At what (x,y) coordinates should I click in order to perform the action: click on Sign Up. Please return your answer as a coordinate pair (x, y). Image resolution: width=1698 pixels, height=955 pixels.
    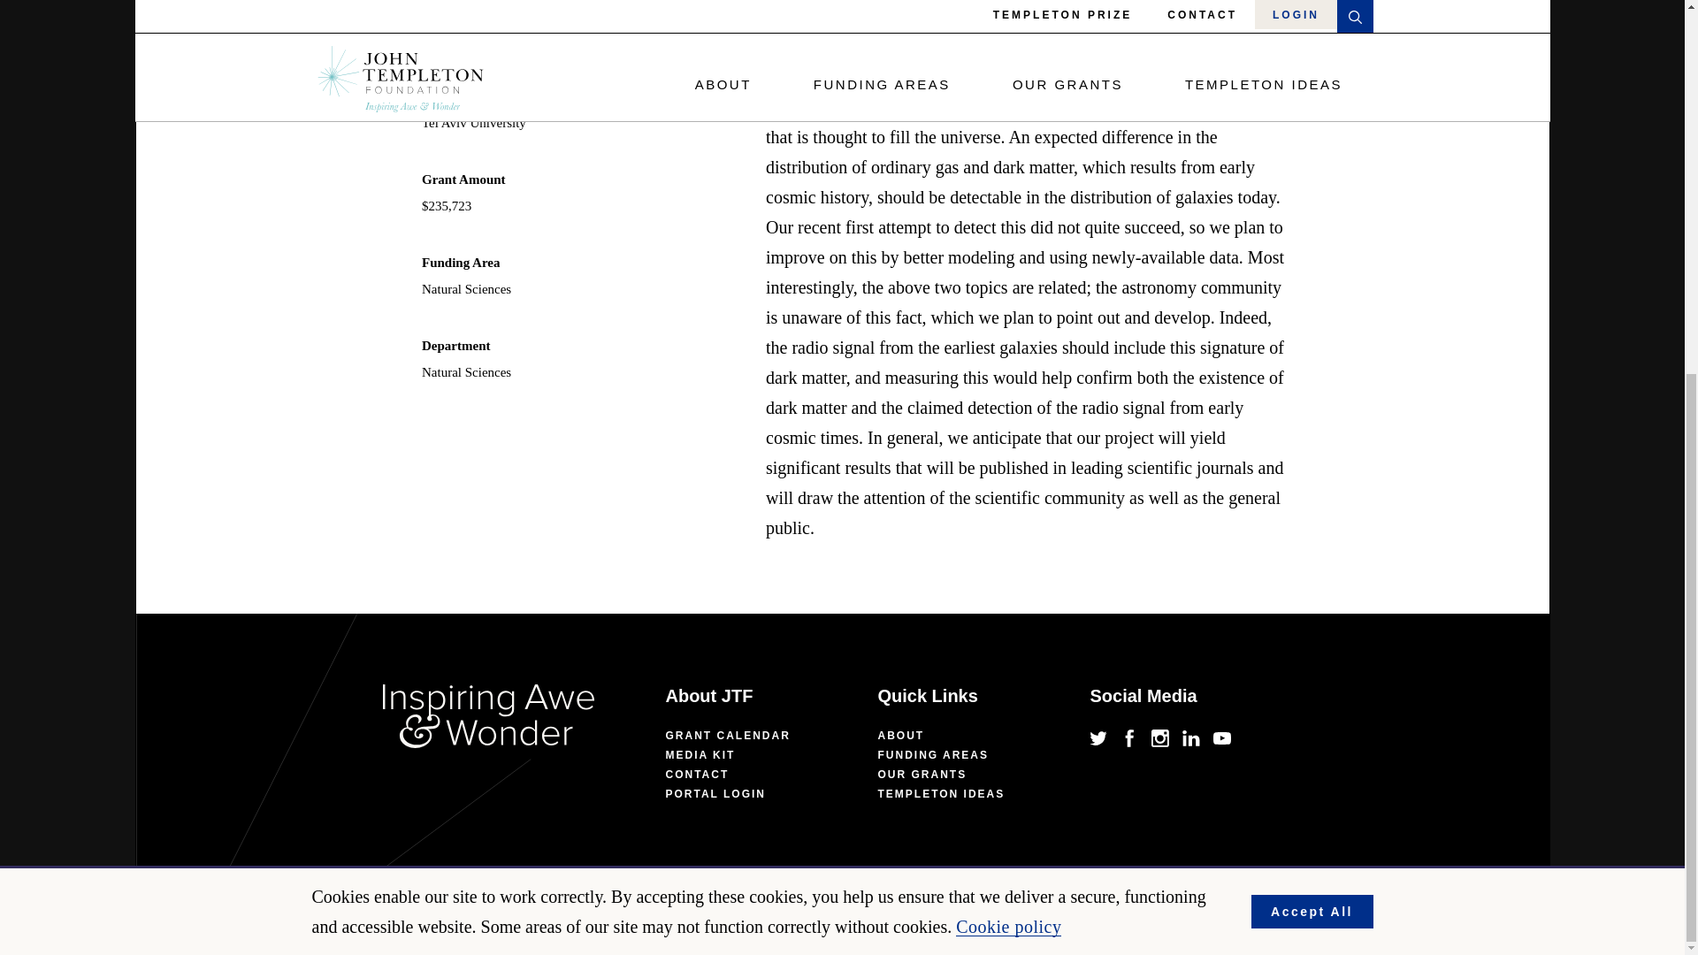
    Looking at the image, I should click on (1205, 315).